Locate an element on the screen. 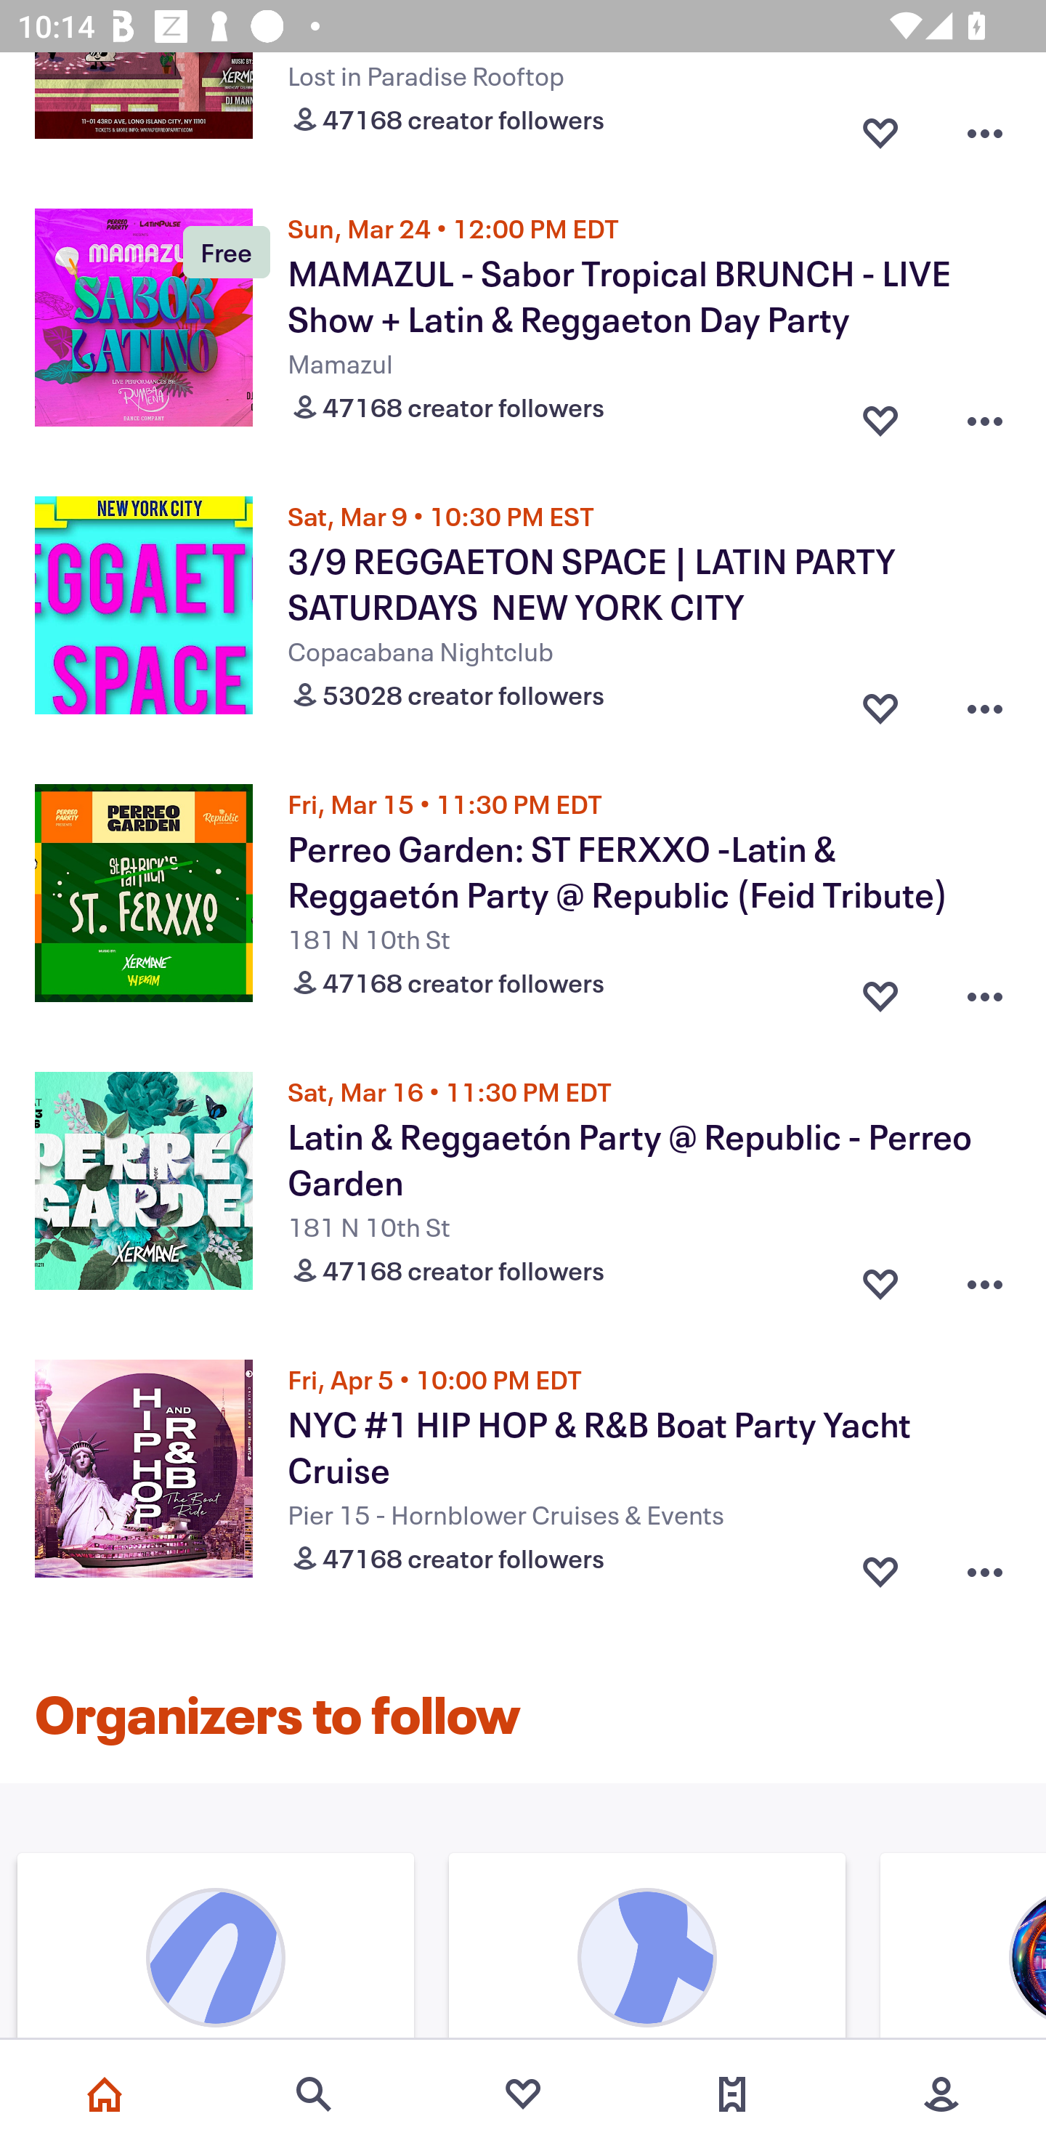 The width and height of the screenshot is (1046, 2151). Favorite button is located at coordinates (880, 128).